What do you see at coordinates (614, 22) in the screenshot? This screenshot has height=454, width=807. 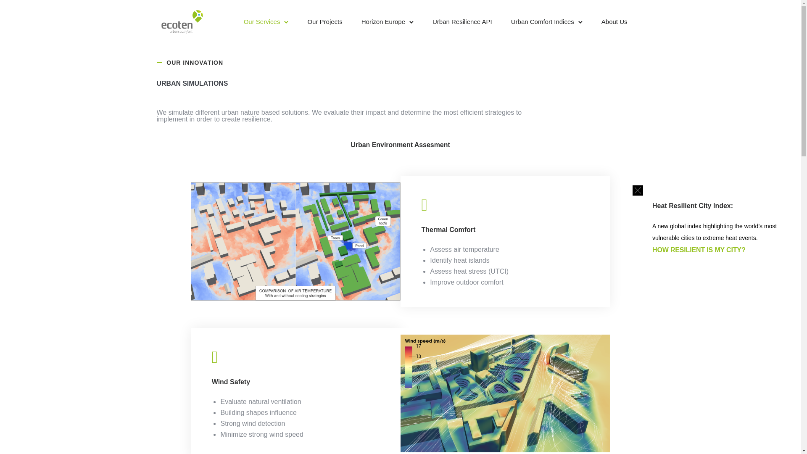 I see `About Us` at bounding box center [614, 22].